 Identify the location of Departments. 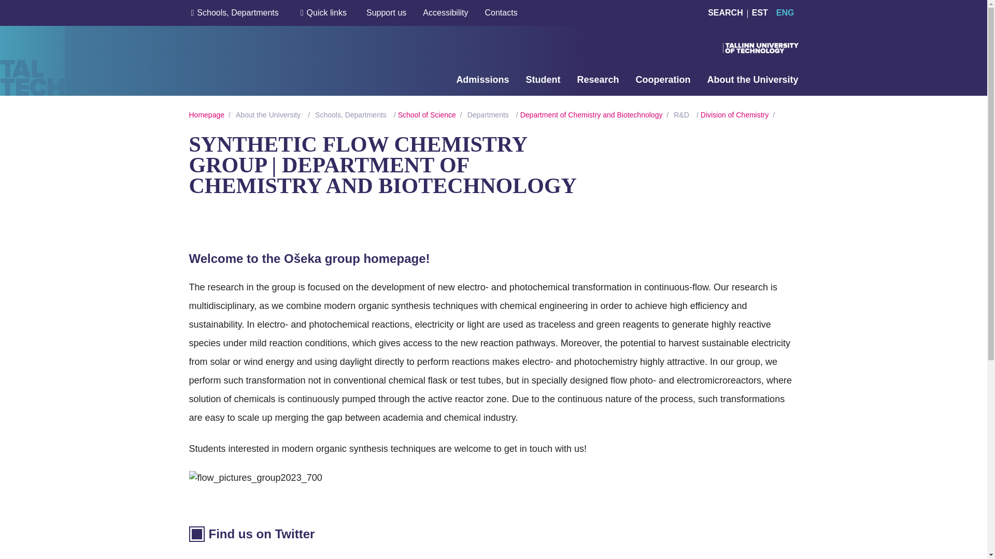
(488, 115).